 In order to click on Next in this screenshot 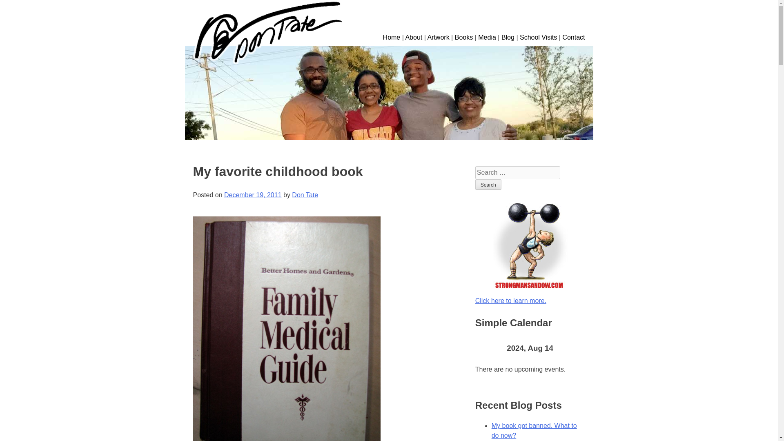, I will do `click(574, 348)`.